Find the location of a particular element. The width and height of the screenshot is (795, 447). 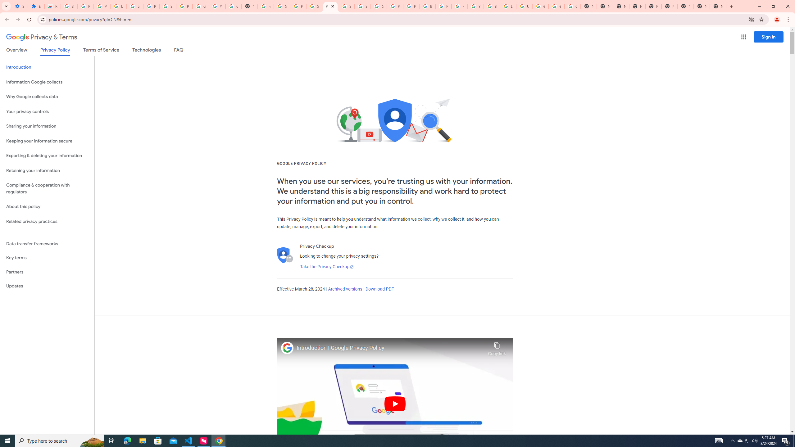

Copy link is located at coordinates (497, 347).